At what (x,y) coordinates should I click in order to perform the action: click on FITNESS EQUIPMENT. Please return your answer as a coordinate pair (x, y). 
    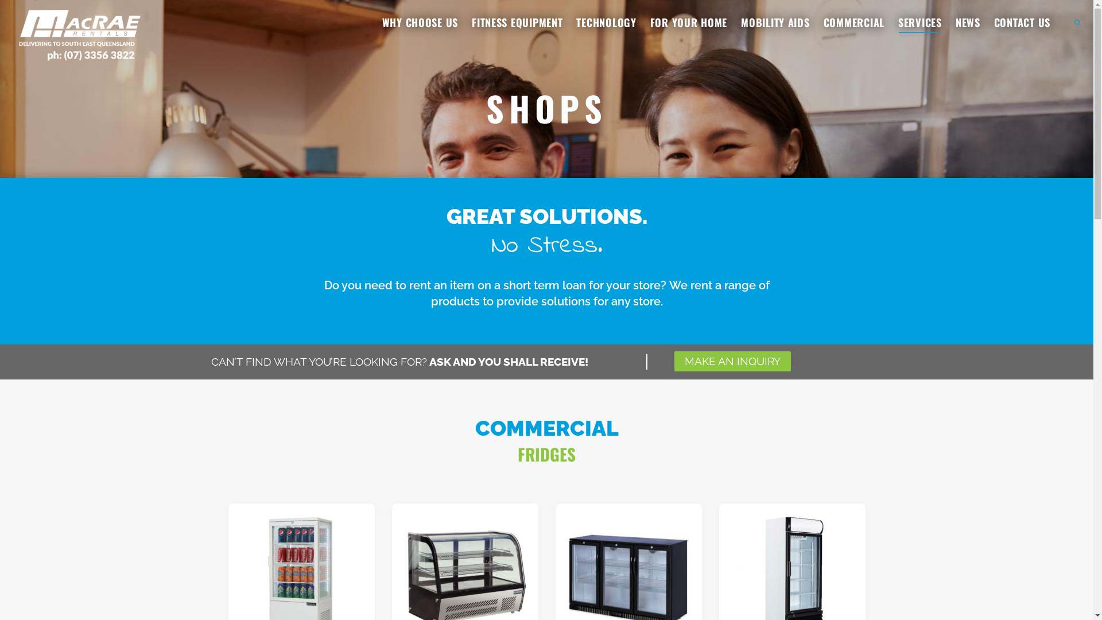
    Looking at the image, I should click on (517, 23).